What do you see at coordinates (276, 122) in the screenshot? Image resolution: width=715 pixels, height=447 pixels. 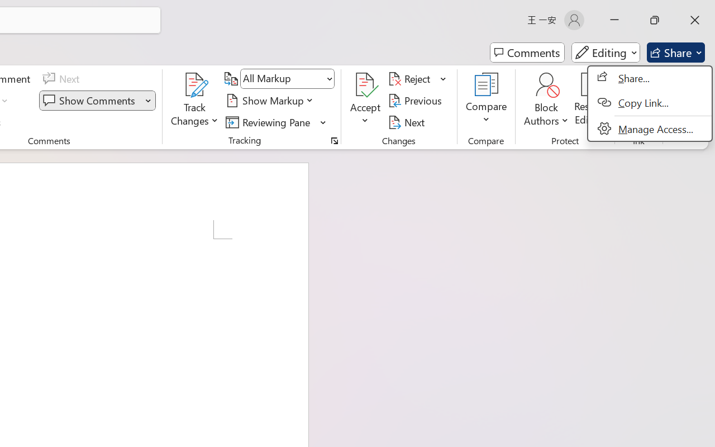 I see `Reviewing Pane` at bounding box center [276, 122].